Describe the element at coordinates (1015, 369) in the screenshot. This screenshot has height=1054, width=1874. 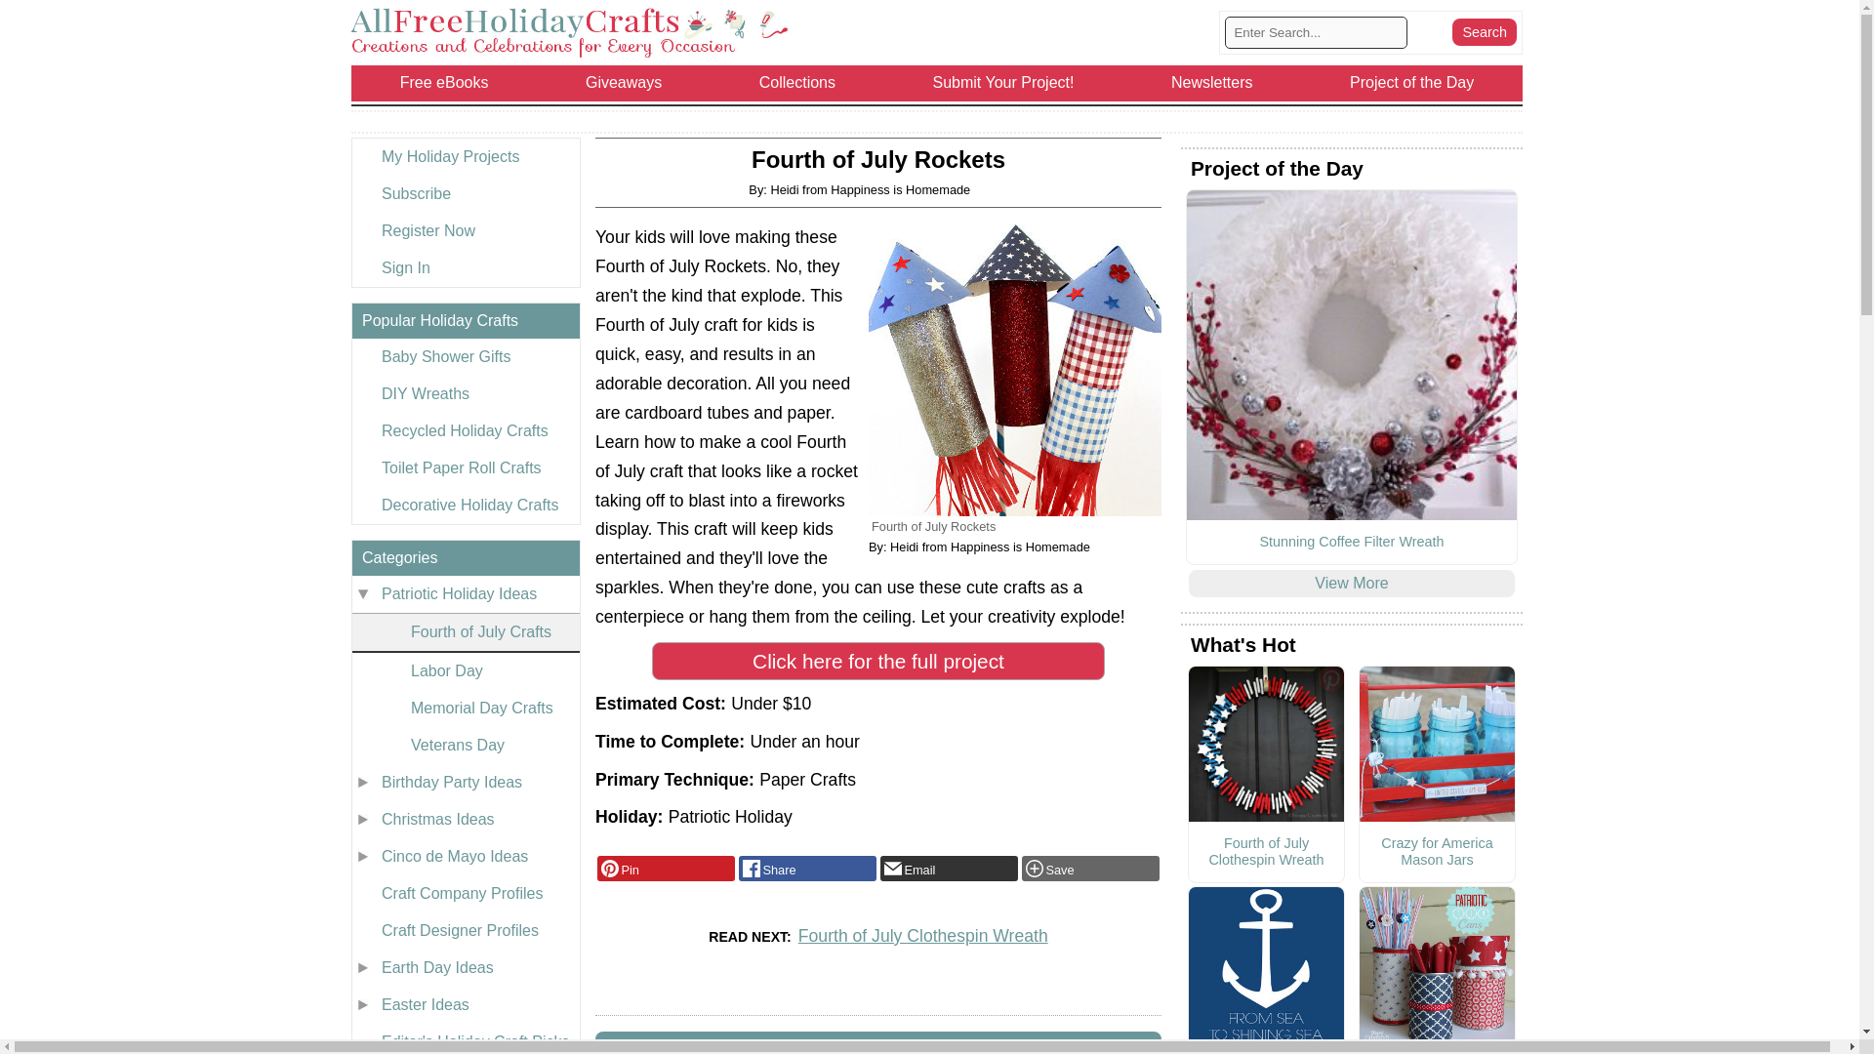
I see `Fourth of July Rockets` at that location.